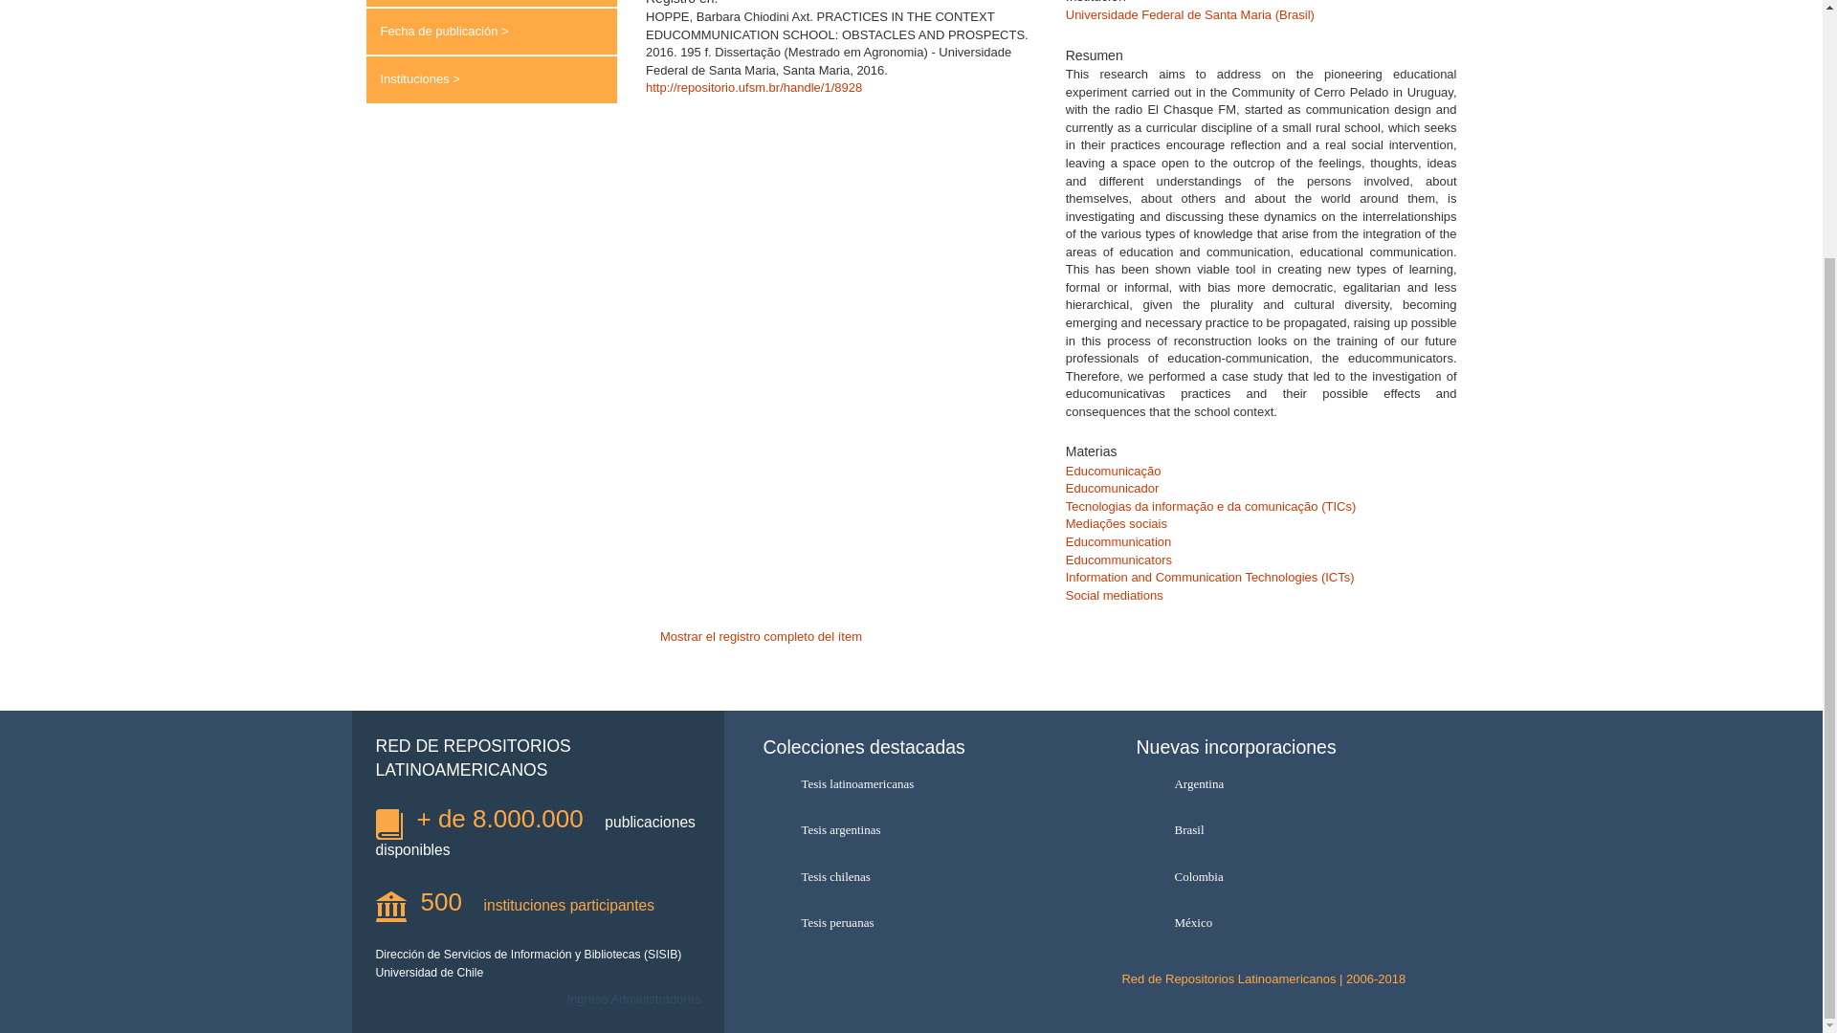  What do you see at coordinates (1114, 595) in the screenshot?
I see `Social mediations` at bounding box center [1114, 595].